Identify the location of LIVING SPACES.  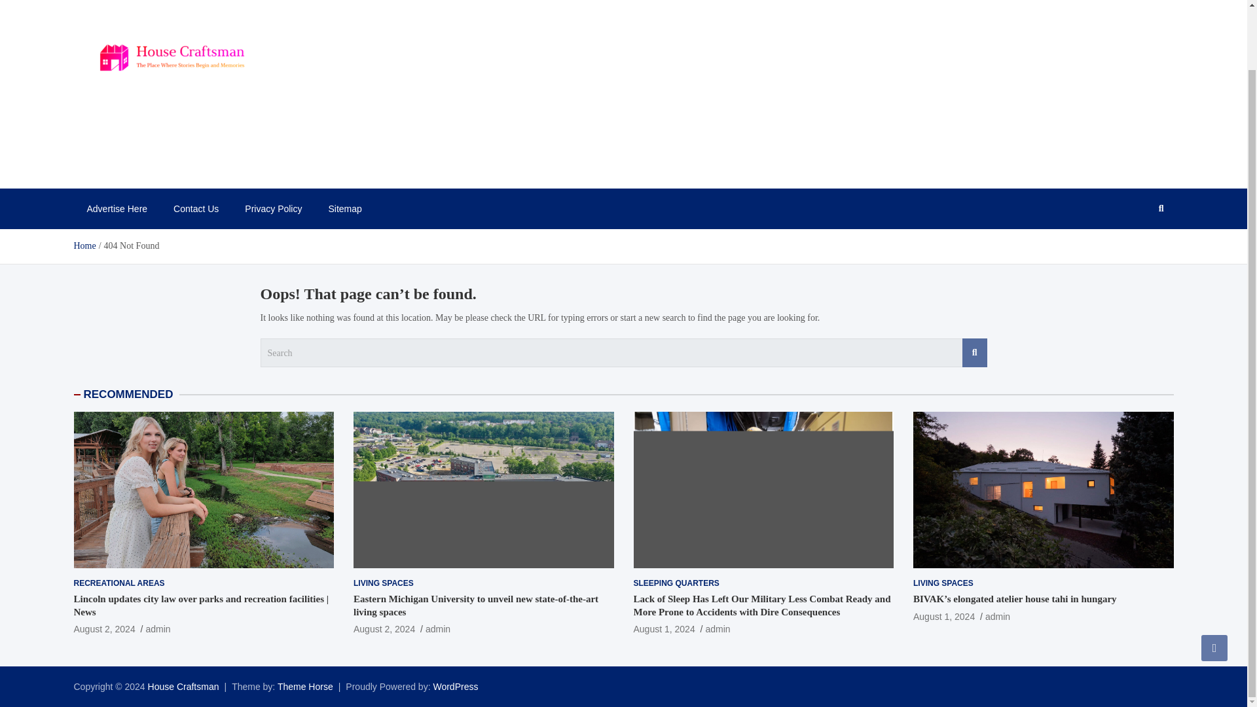
(383, 583).